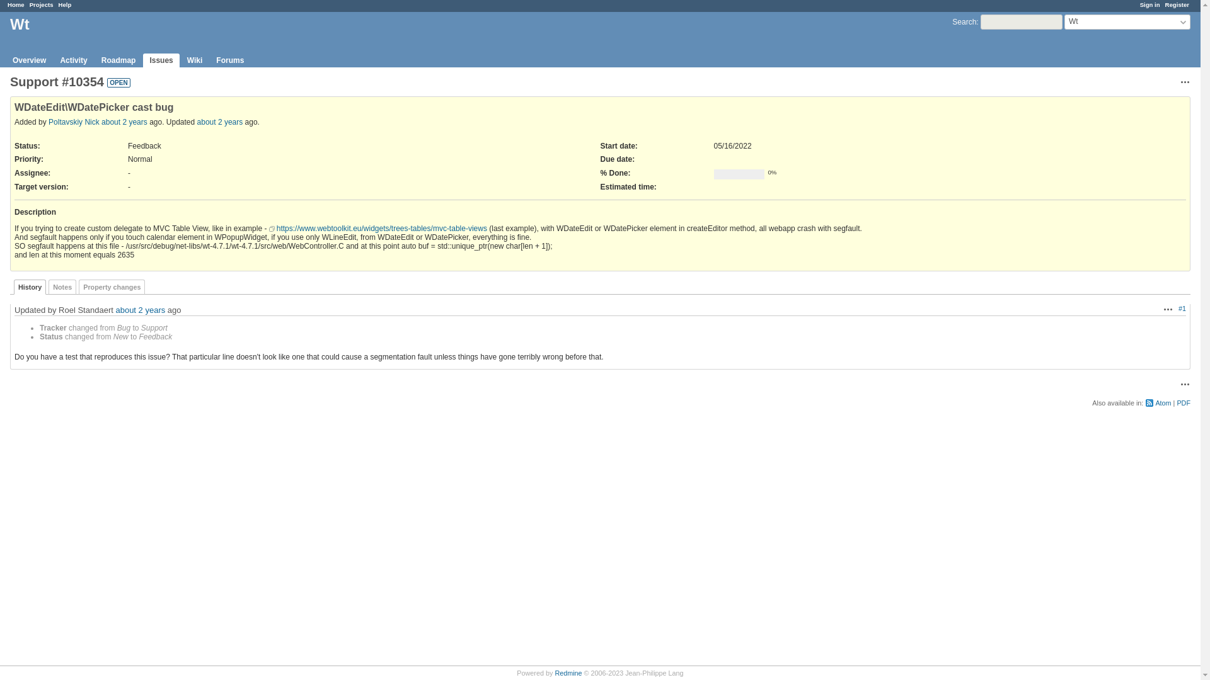 The height and width of the screenshot is (680, 1210). Describe the element at coordinates (29, 60) in the screenshot. I see `Overview` at that location.